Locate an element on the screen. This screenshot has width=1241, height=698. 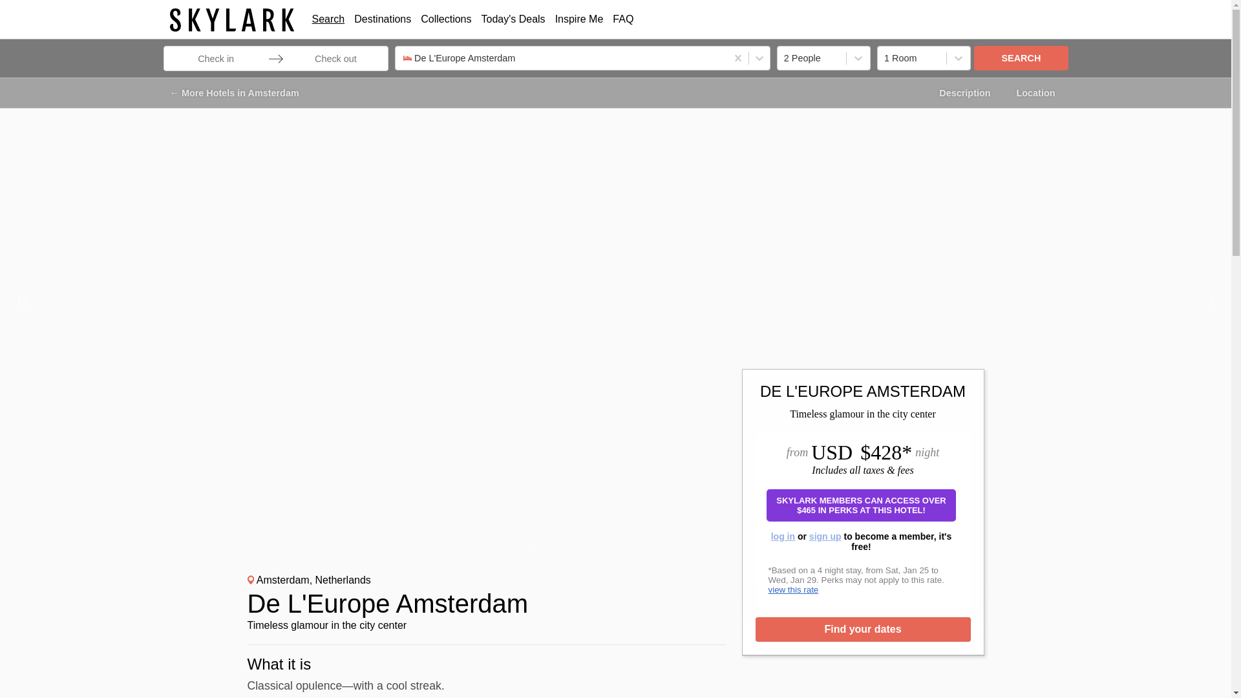
Today's Deals is located at coordinates (513, 18).